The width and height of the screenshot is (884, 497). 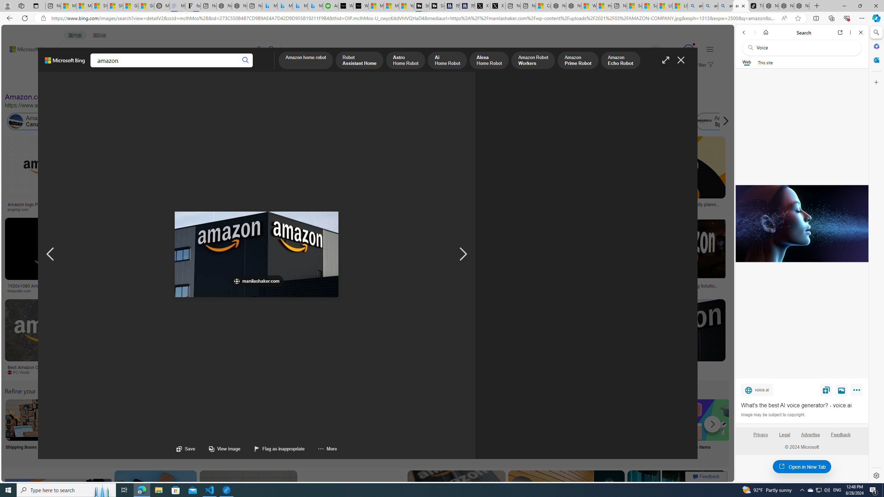 What do you see at coordinates (757, 390) in the screenshot?
I see `voice.ai` at bounding box center [757, 390].